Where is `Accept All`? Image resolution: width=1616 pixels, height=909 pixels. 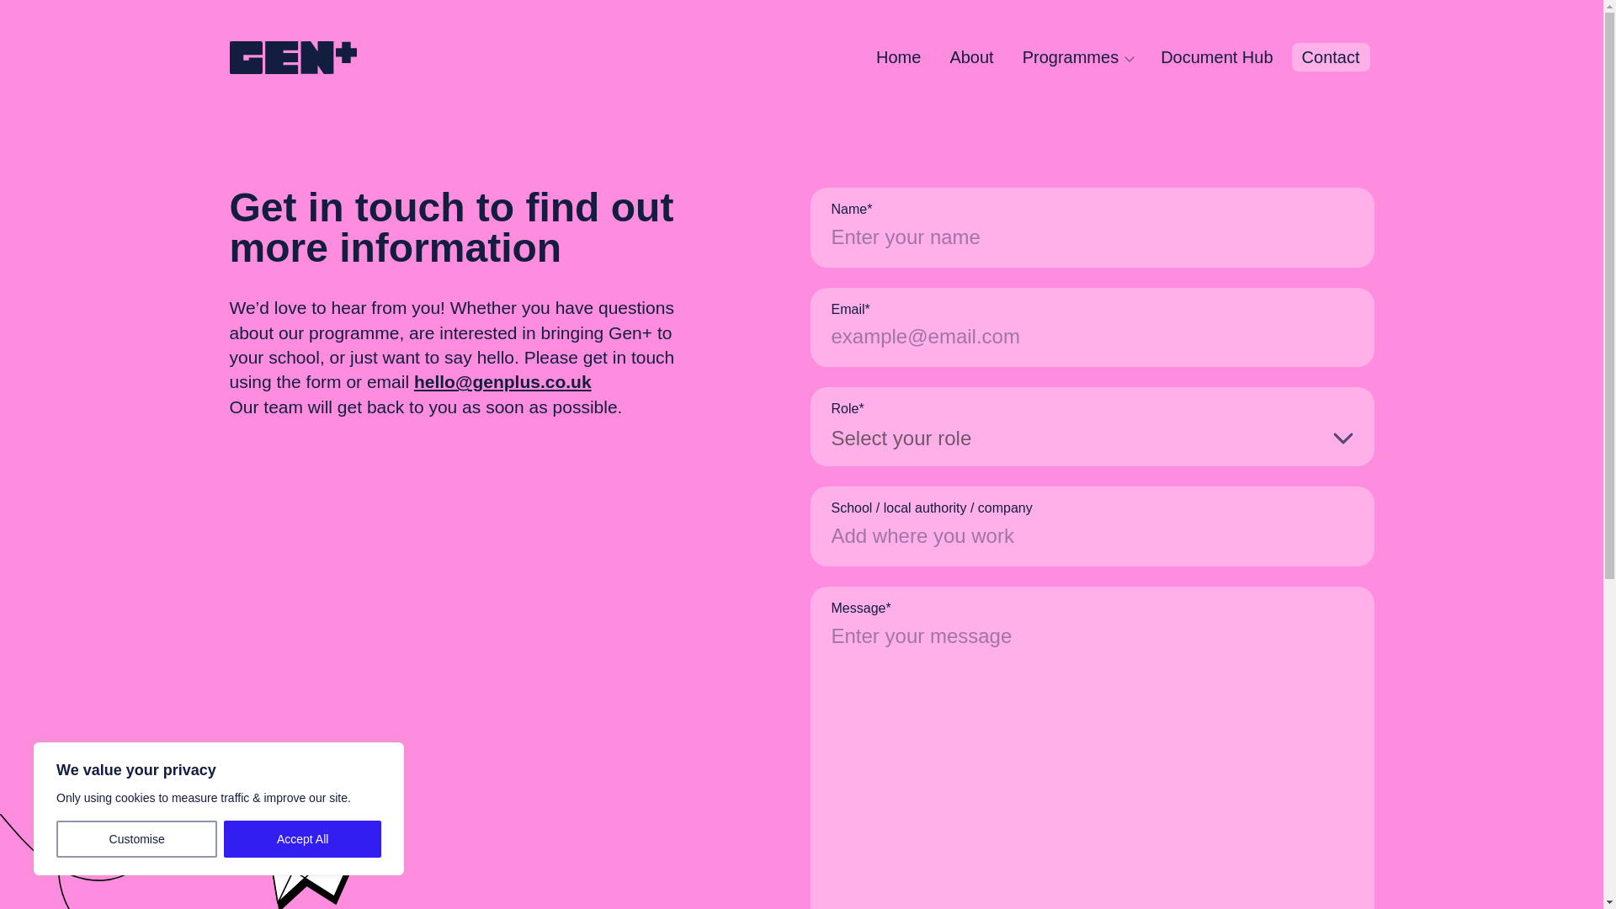 Accept All is located at coordinates (303, 839).